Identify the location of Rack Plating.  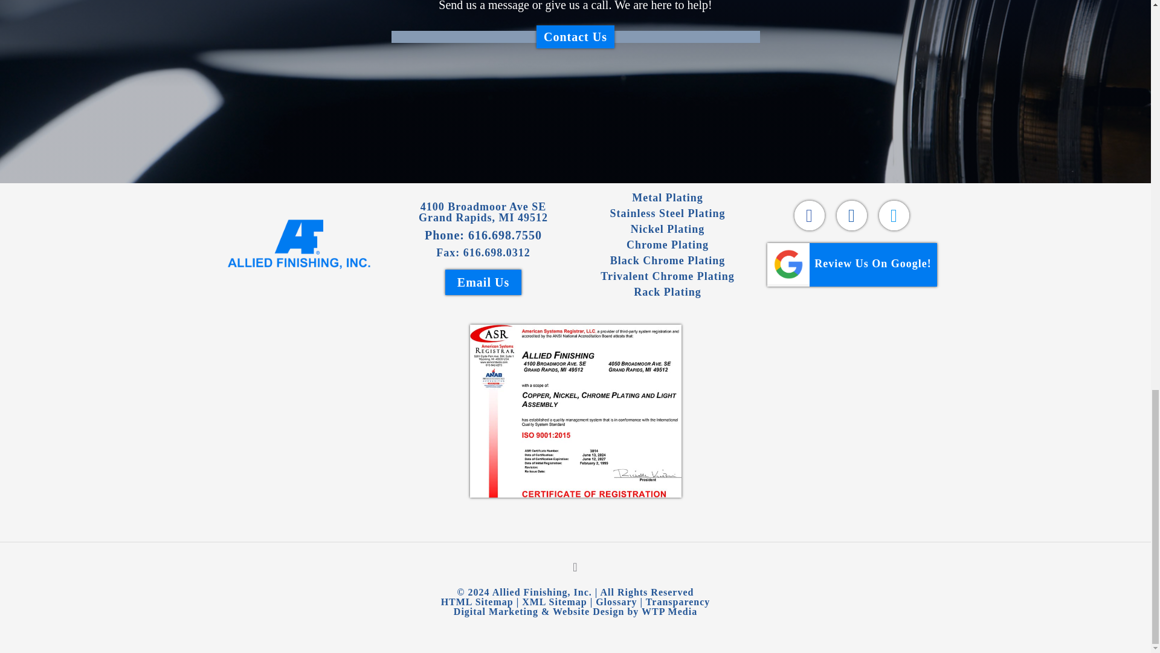
(667, 291).